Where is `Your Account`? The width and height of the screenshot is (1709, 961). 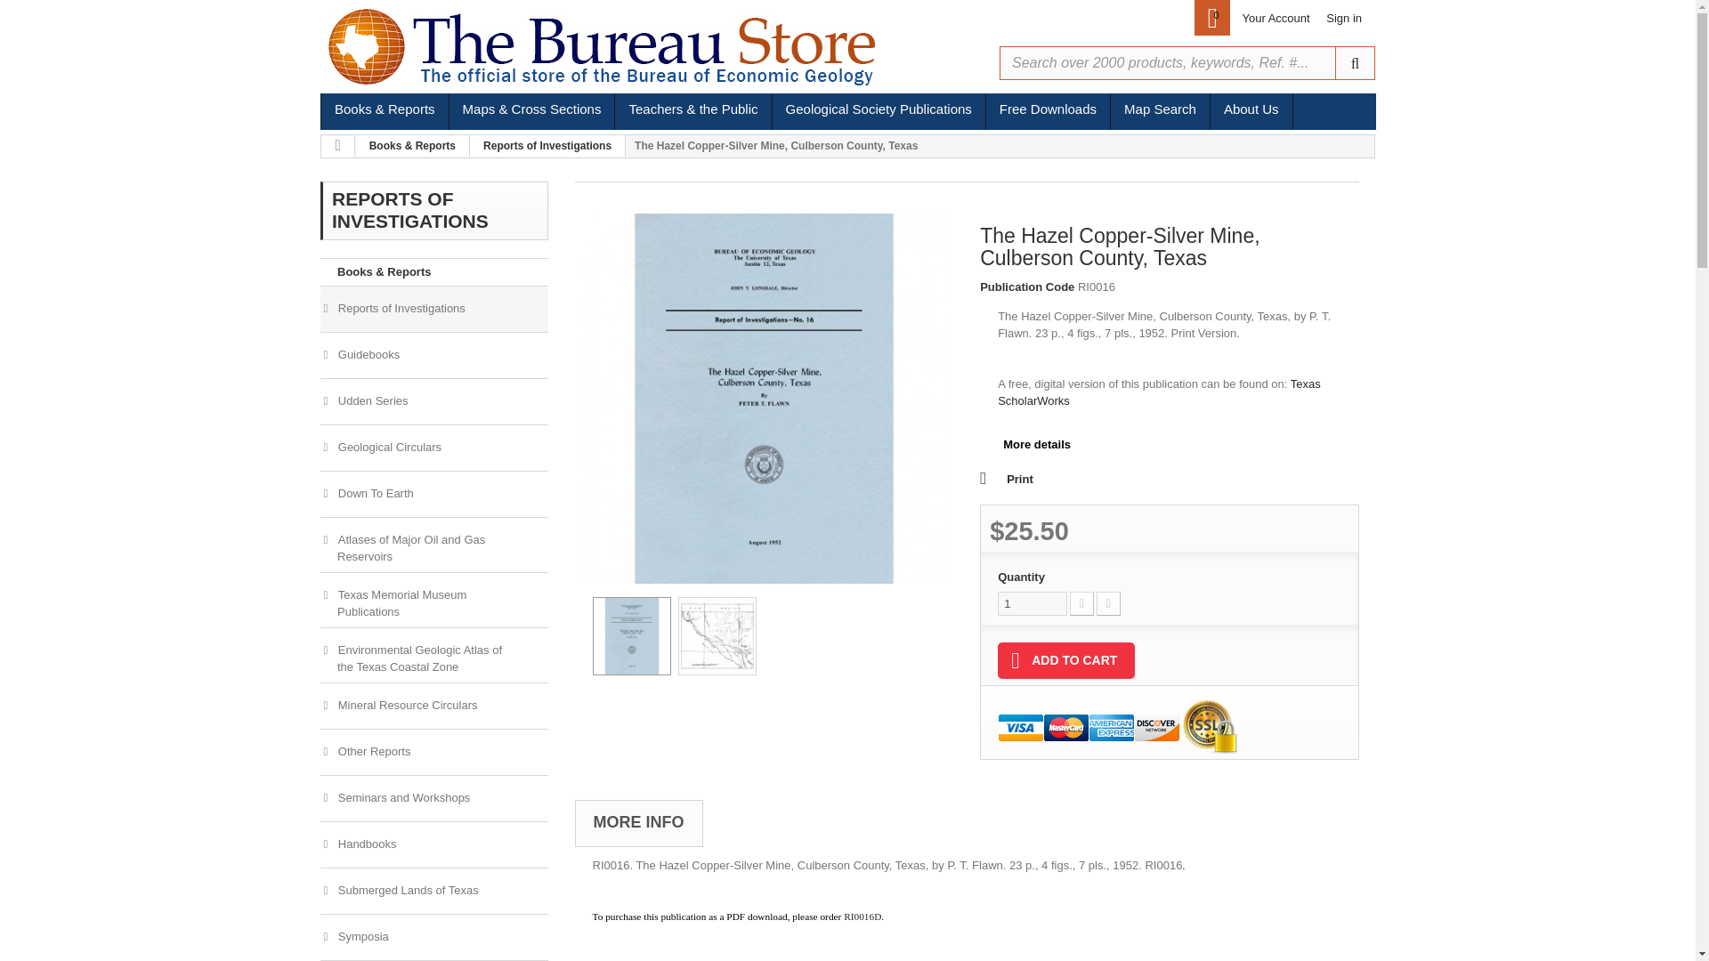
Your Account is located at coordinates (1275, 18).